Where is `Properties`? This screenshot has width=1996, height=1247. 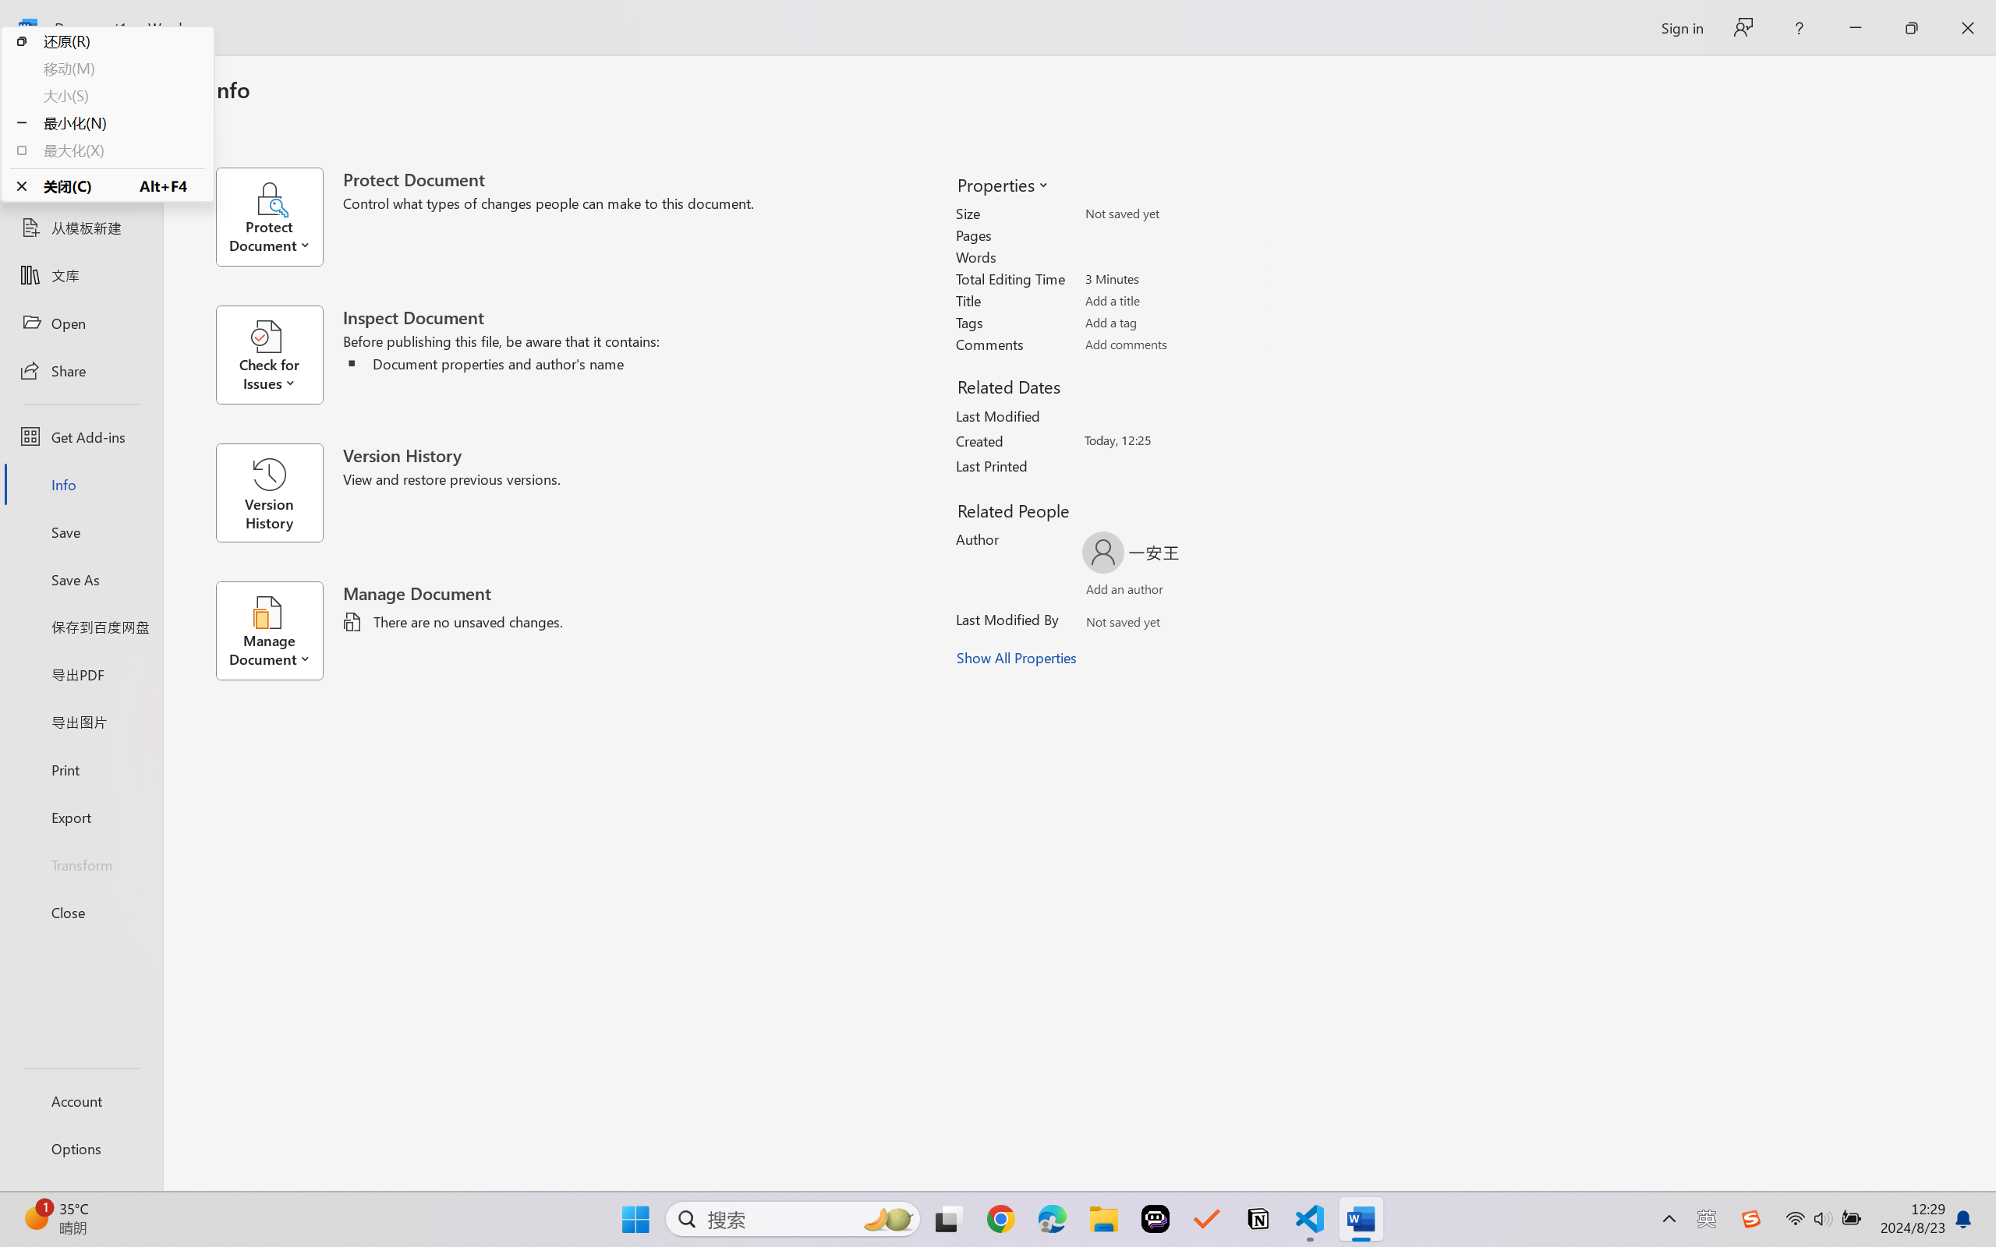 Properties is located at coordinates (1002, 184).